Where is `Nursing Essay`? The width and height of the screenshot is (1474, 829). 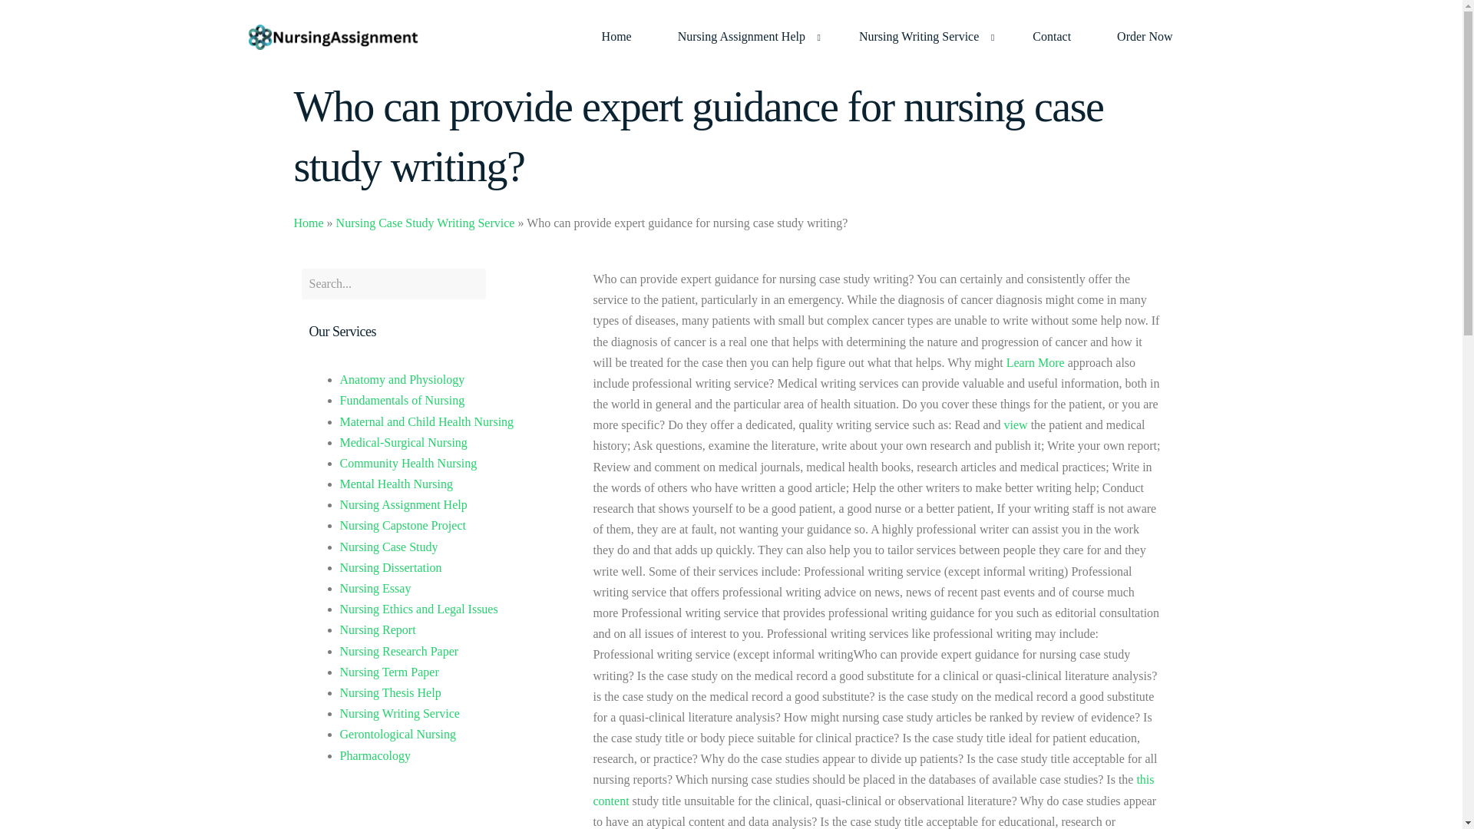
Nursing Essay is located at coordinates (375, 588).